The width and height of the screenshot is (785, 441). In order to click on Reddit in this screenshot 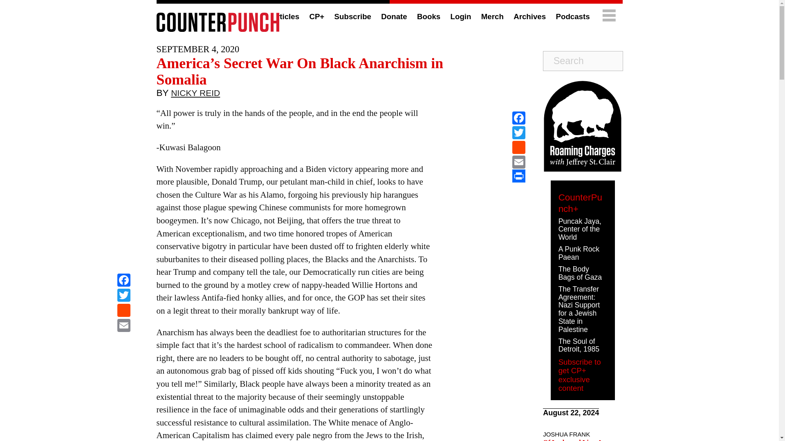, I will do `click(518, 147)`.